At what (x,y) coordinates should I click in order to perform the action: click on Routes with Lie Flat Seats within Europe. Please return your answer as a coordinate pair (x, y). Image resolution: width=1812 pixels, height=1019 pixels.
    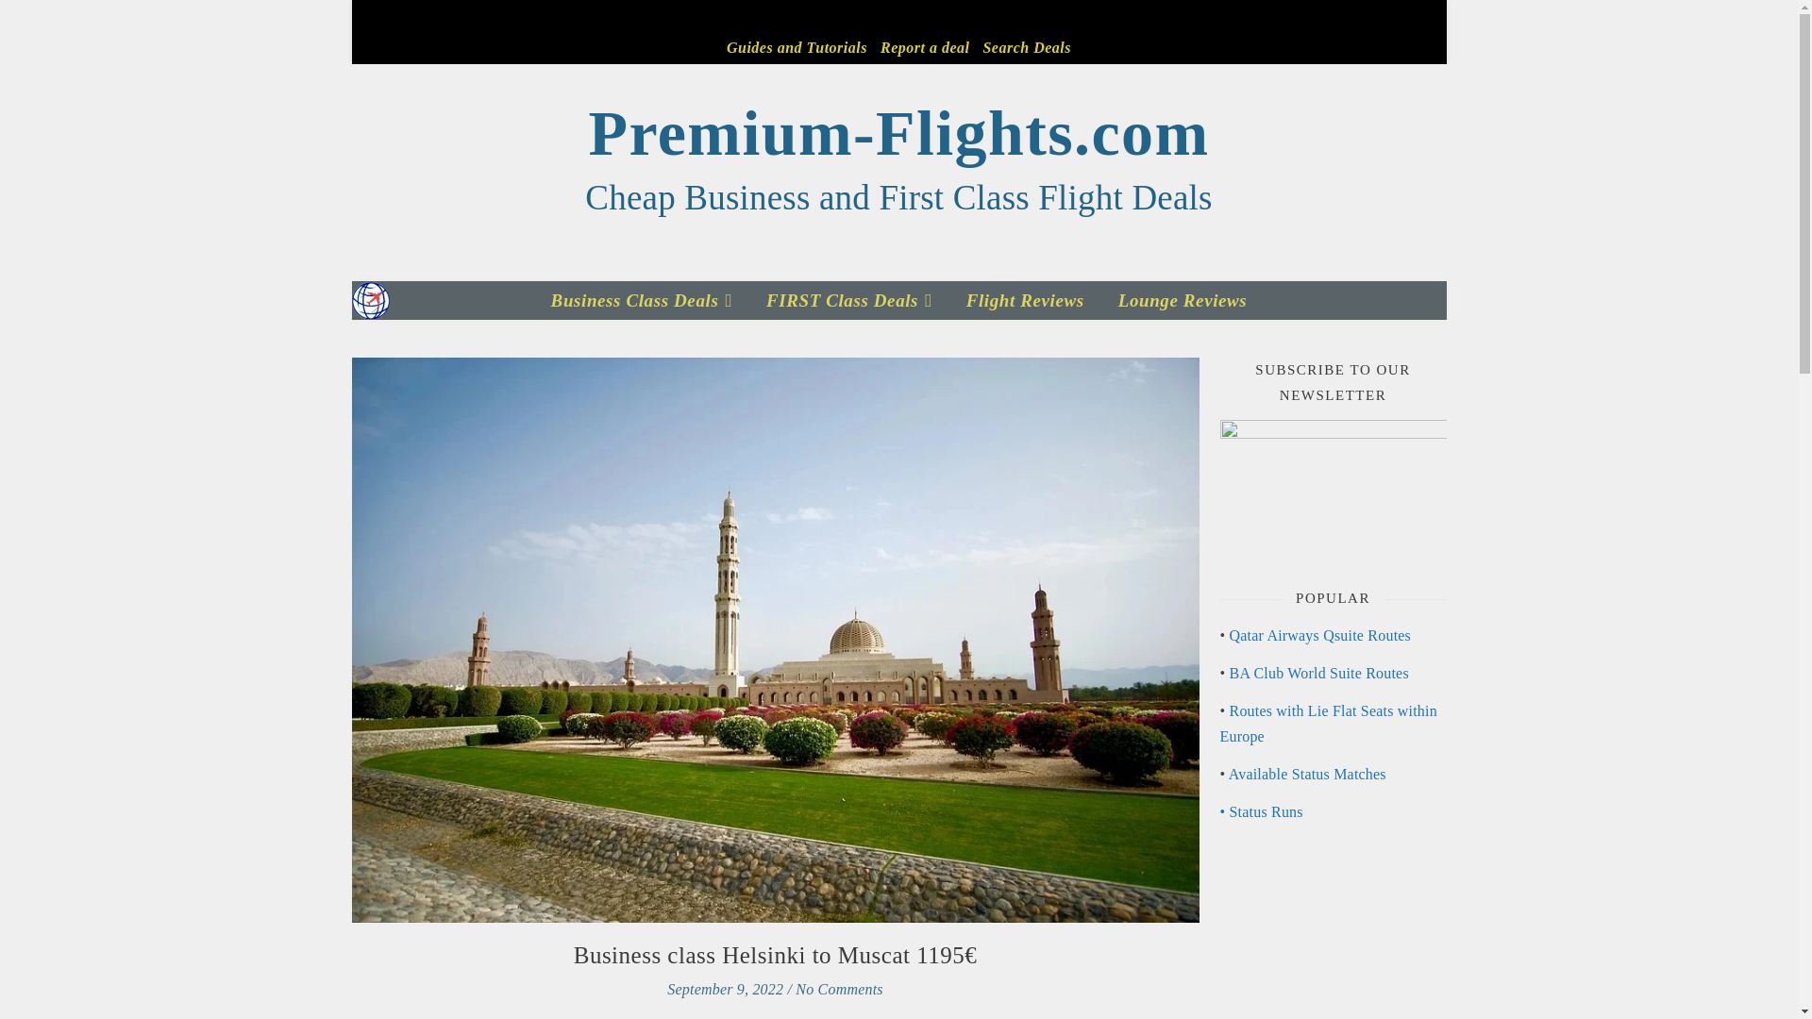
    Looking at the image, I should click on (1328, 724).